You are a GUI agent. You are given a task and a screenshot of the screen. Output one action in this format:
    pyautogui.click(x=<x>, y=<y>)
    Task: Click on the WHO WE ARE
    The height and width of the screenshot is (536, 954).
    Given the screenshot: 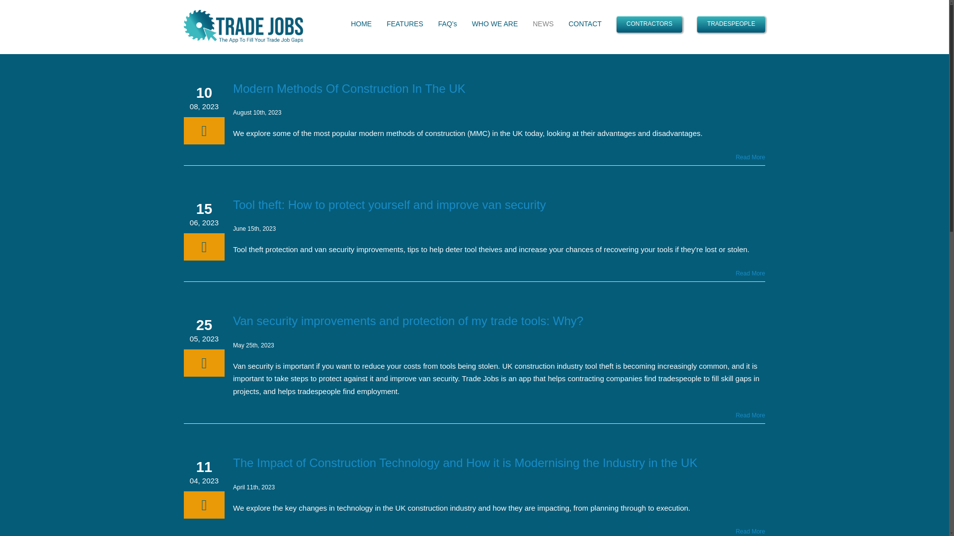 What is the action you would take?
    pyautogui.click(x=495, y=24)
    